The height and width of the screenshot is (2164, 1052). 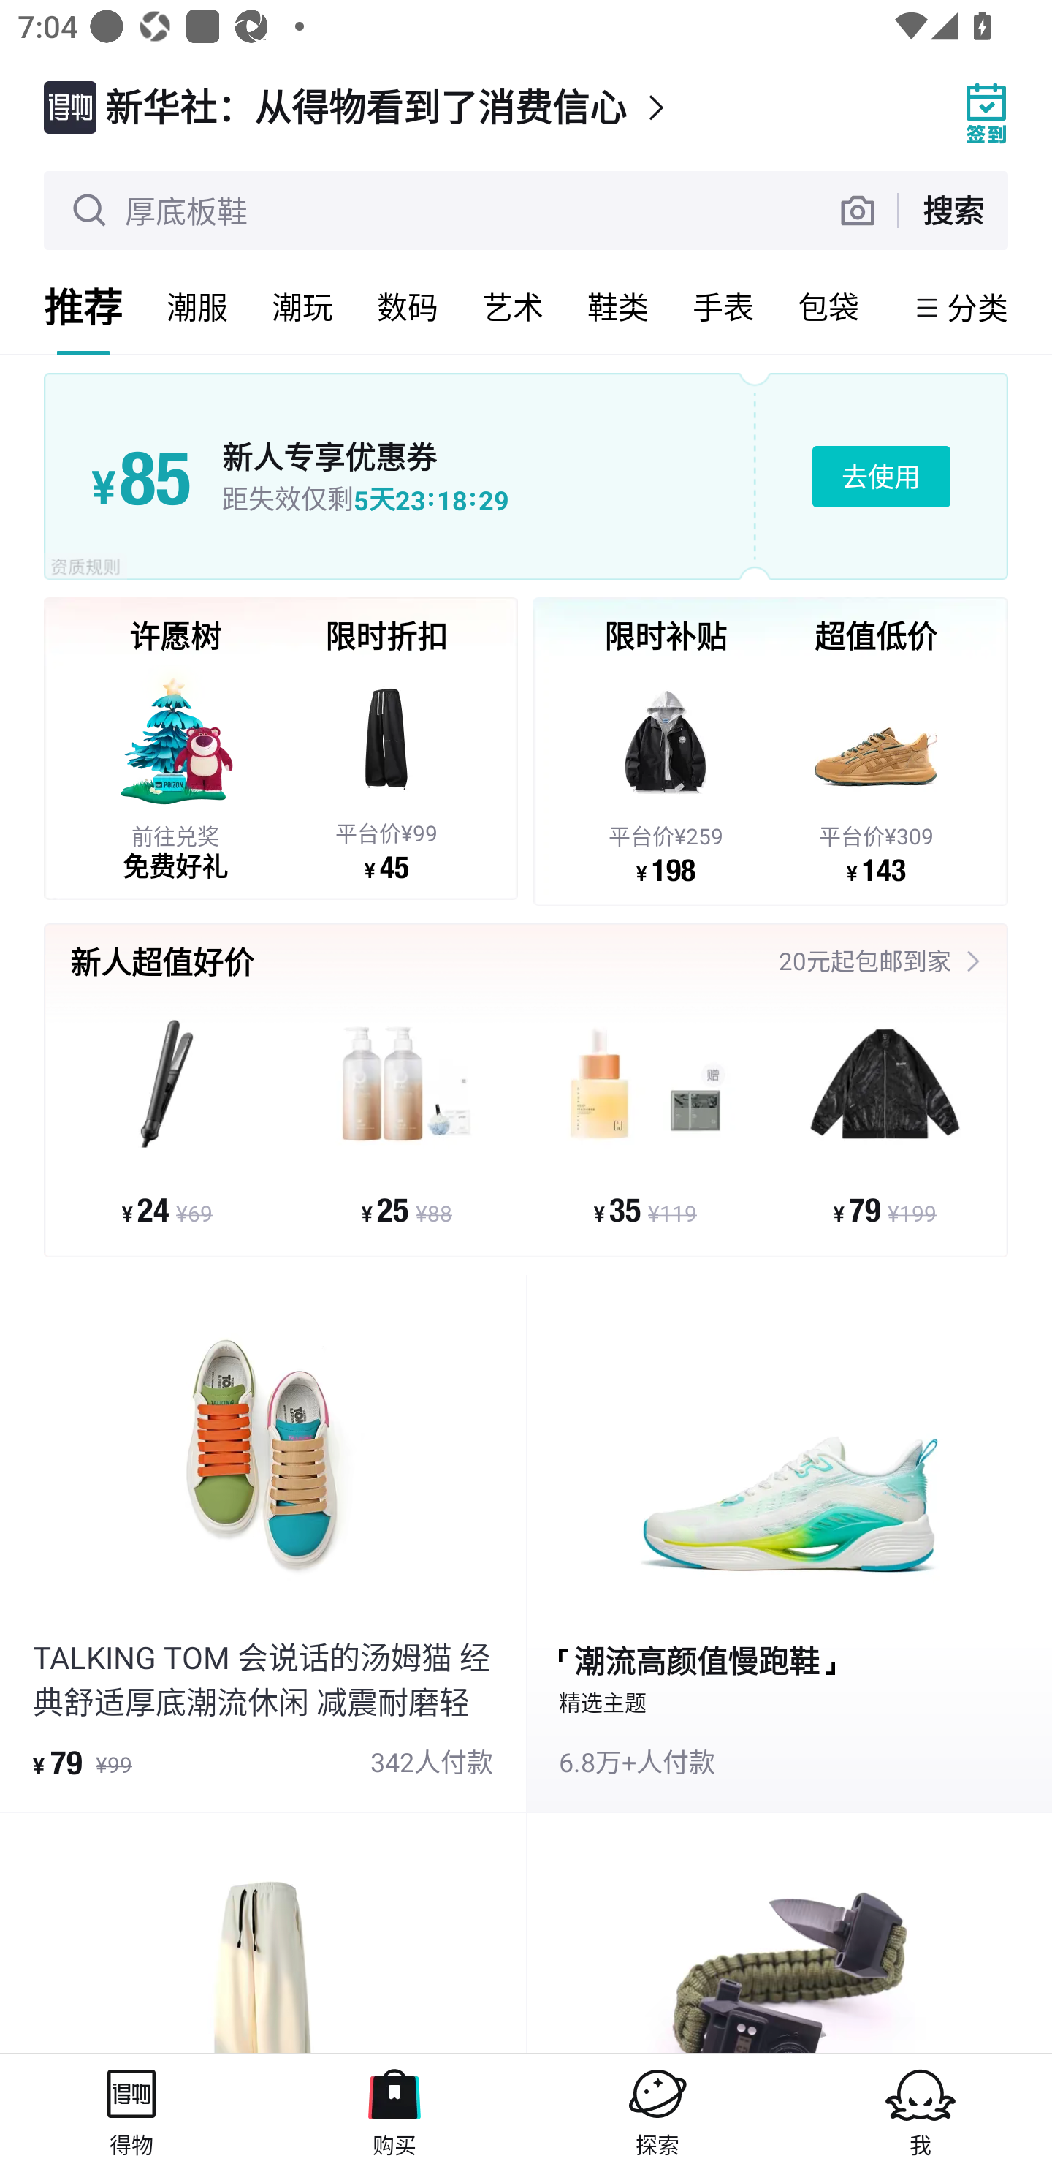 I want to click on ¥ 35 ¥119, so click(x=646, y=1121).